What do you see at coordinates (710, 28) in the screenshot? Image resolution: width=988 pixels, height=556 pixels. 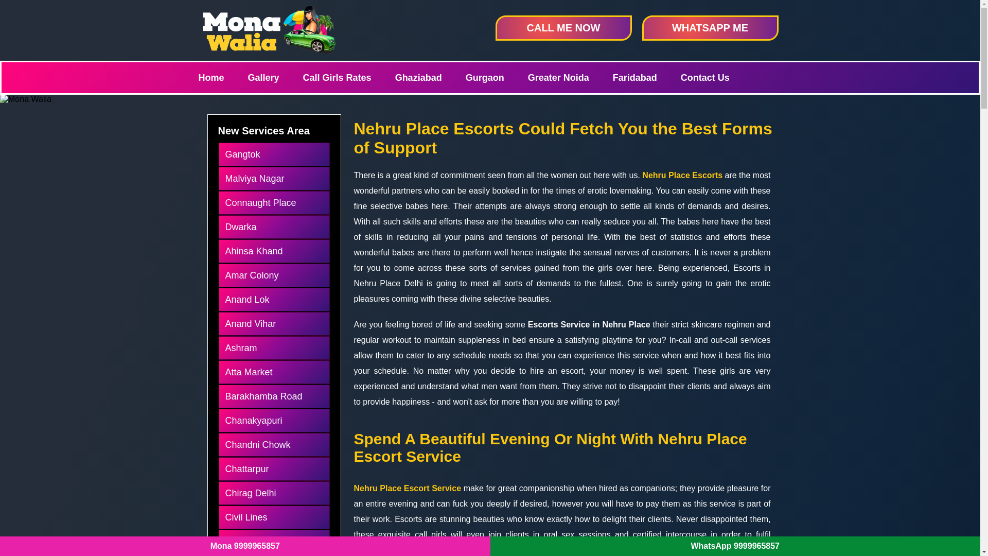 I see `WHATSAPP ME` at bounding box center [710, 28].